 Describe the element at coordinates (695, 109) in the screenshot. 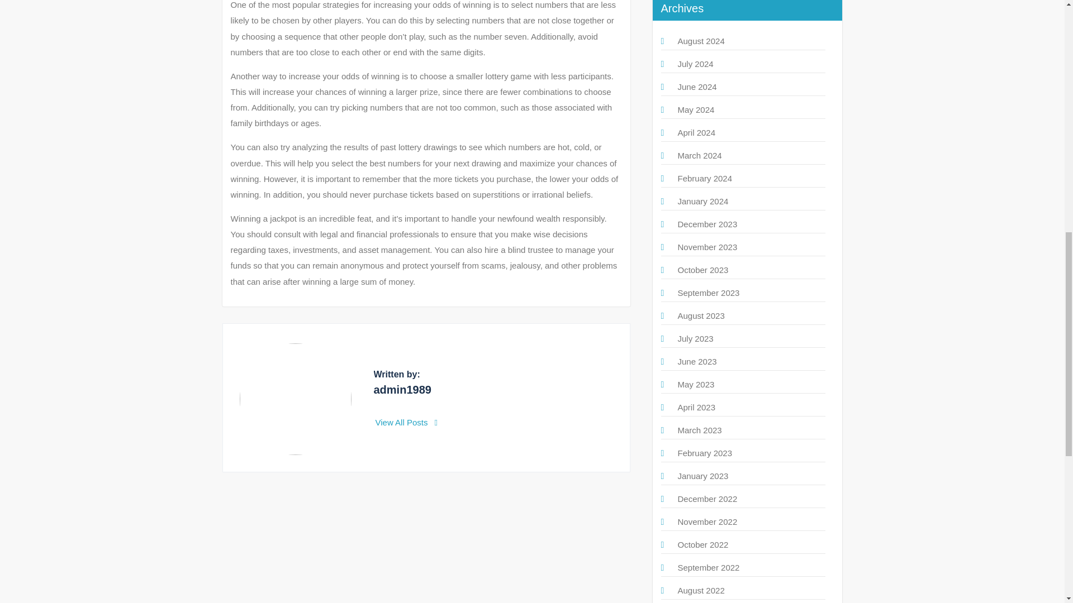

I see `May 2024` at that location.